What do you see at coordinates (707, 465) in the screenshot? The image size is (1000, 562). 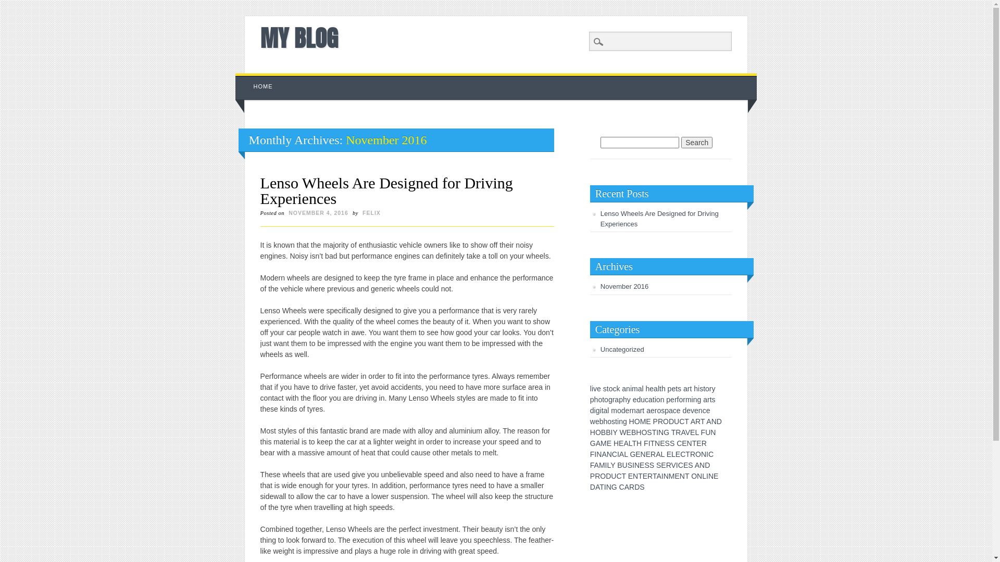 I see `D` at bounding box center [707, 465].